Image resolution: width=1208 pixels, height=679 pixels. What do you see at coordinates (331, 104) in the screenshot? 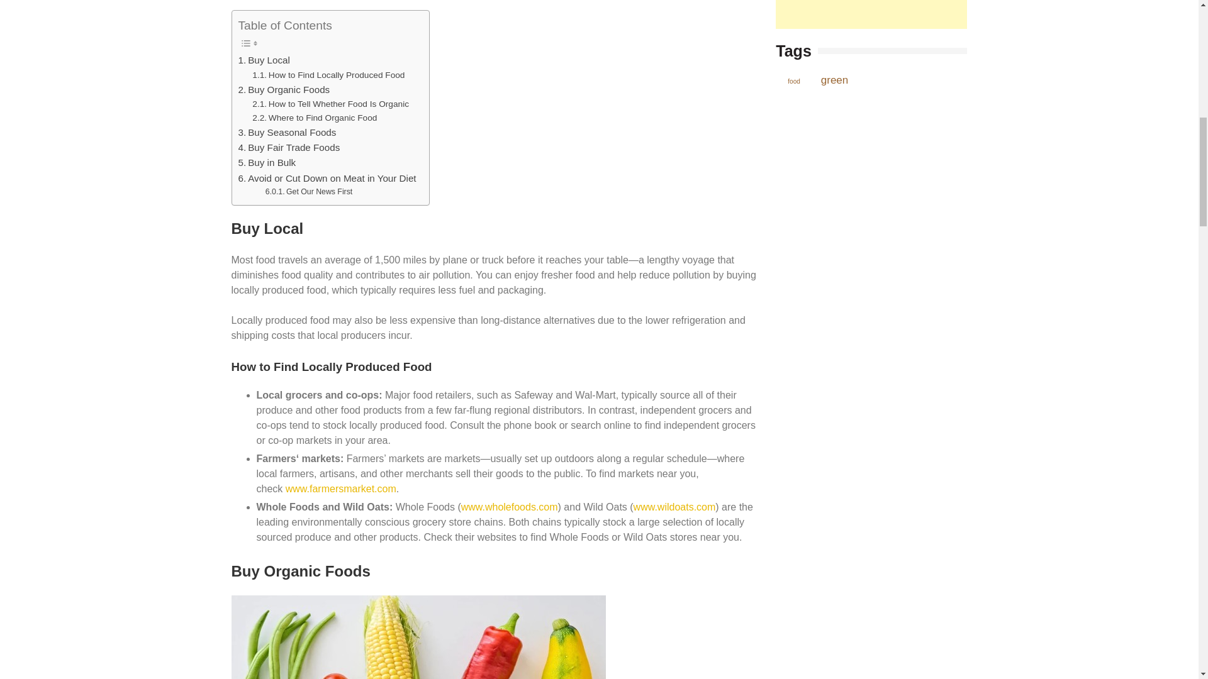
I see `How to Tell Whether Food Is Organic` at bounding box center [331, 104].